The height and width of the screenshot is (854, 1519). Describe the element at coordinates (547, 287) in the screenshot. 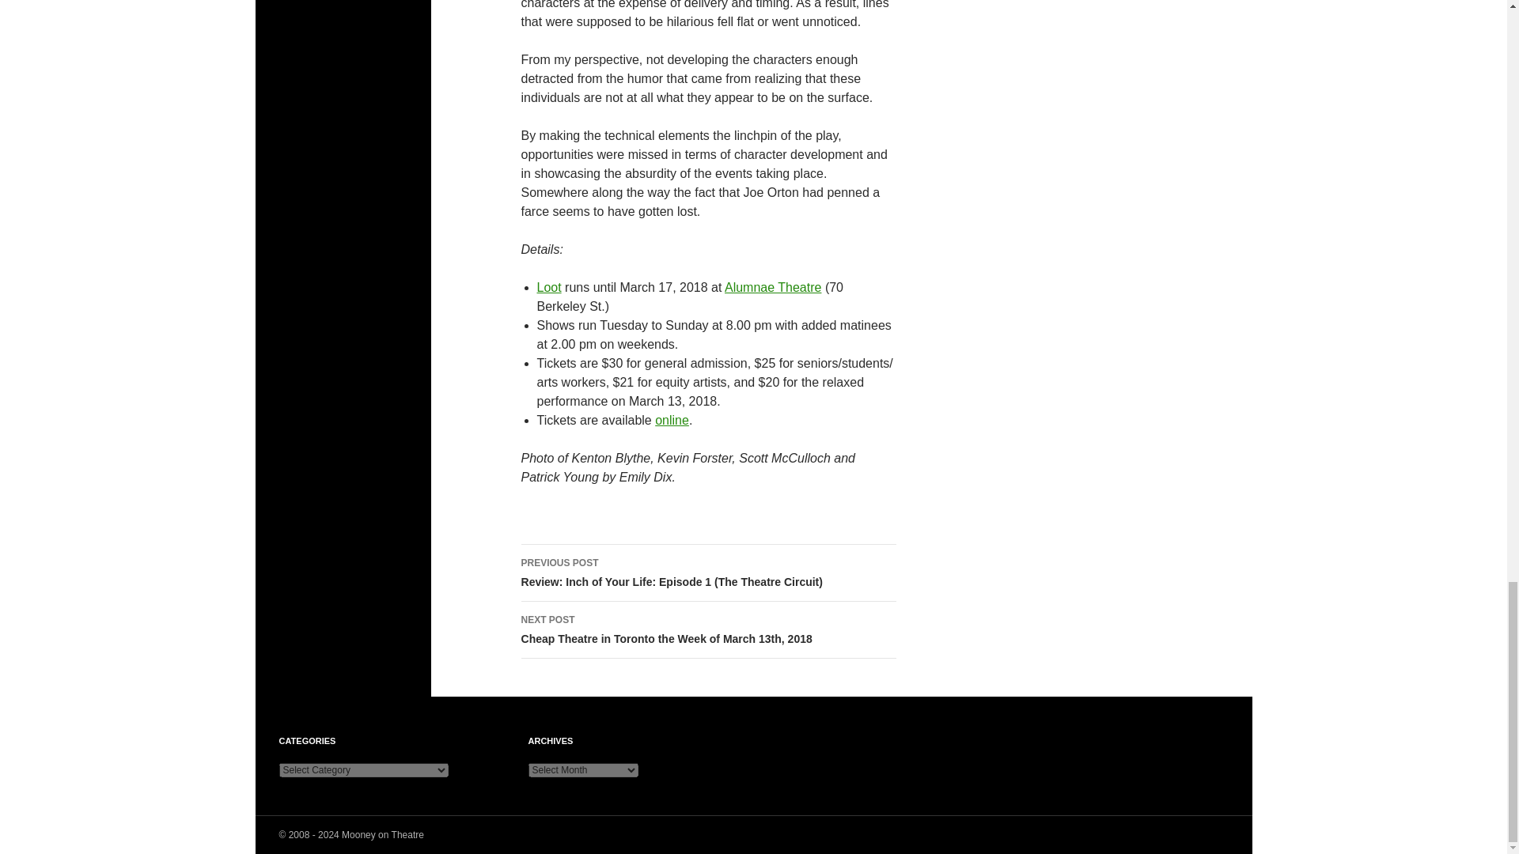

I see `Loot` at that location.